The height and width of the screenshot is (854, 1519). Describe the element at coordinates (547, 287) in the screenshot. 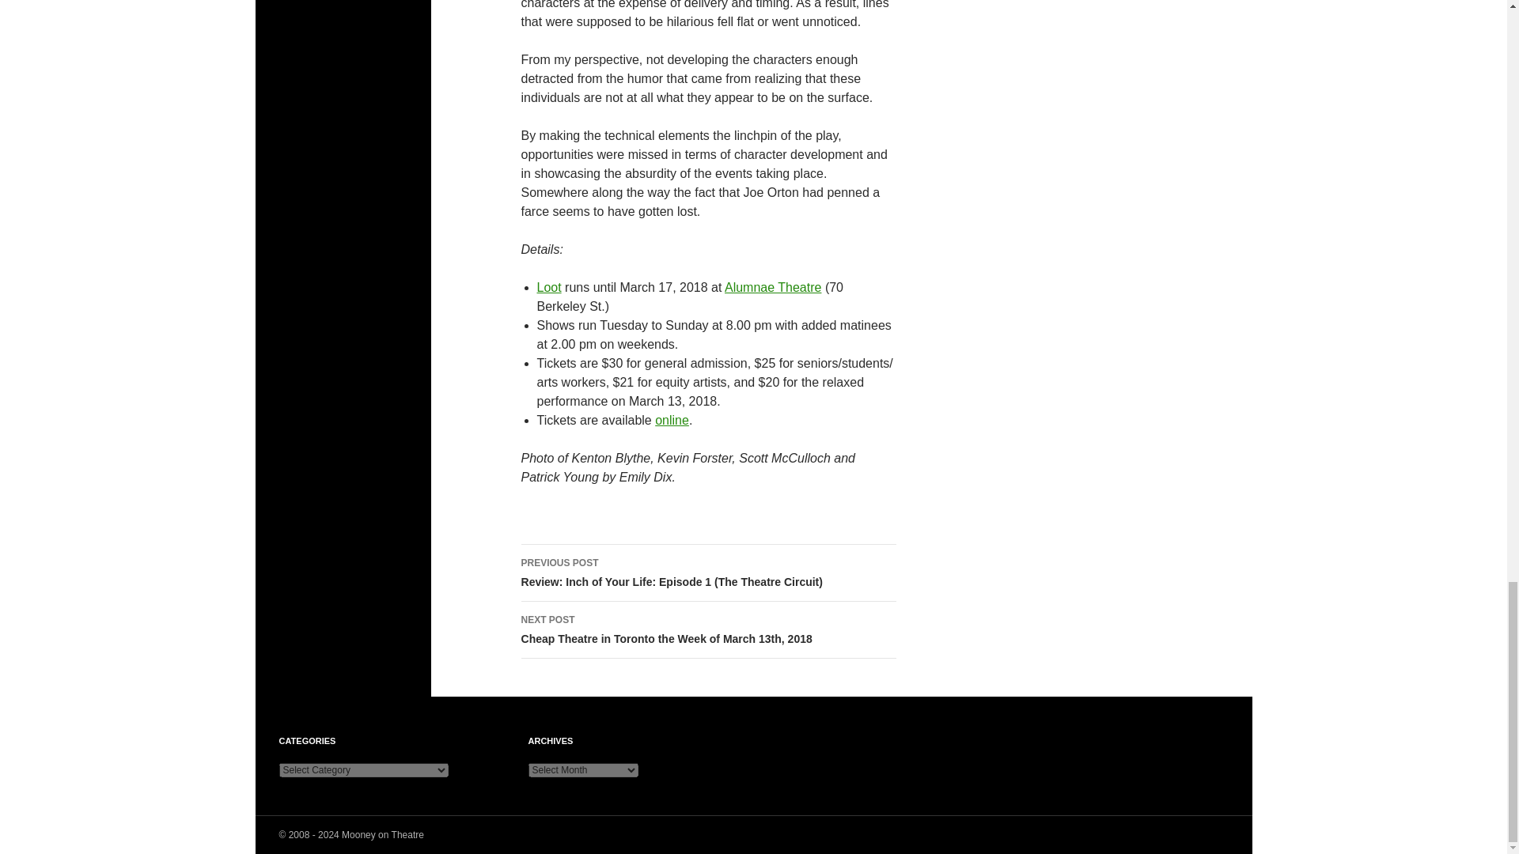

I see `Loot` at that location.